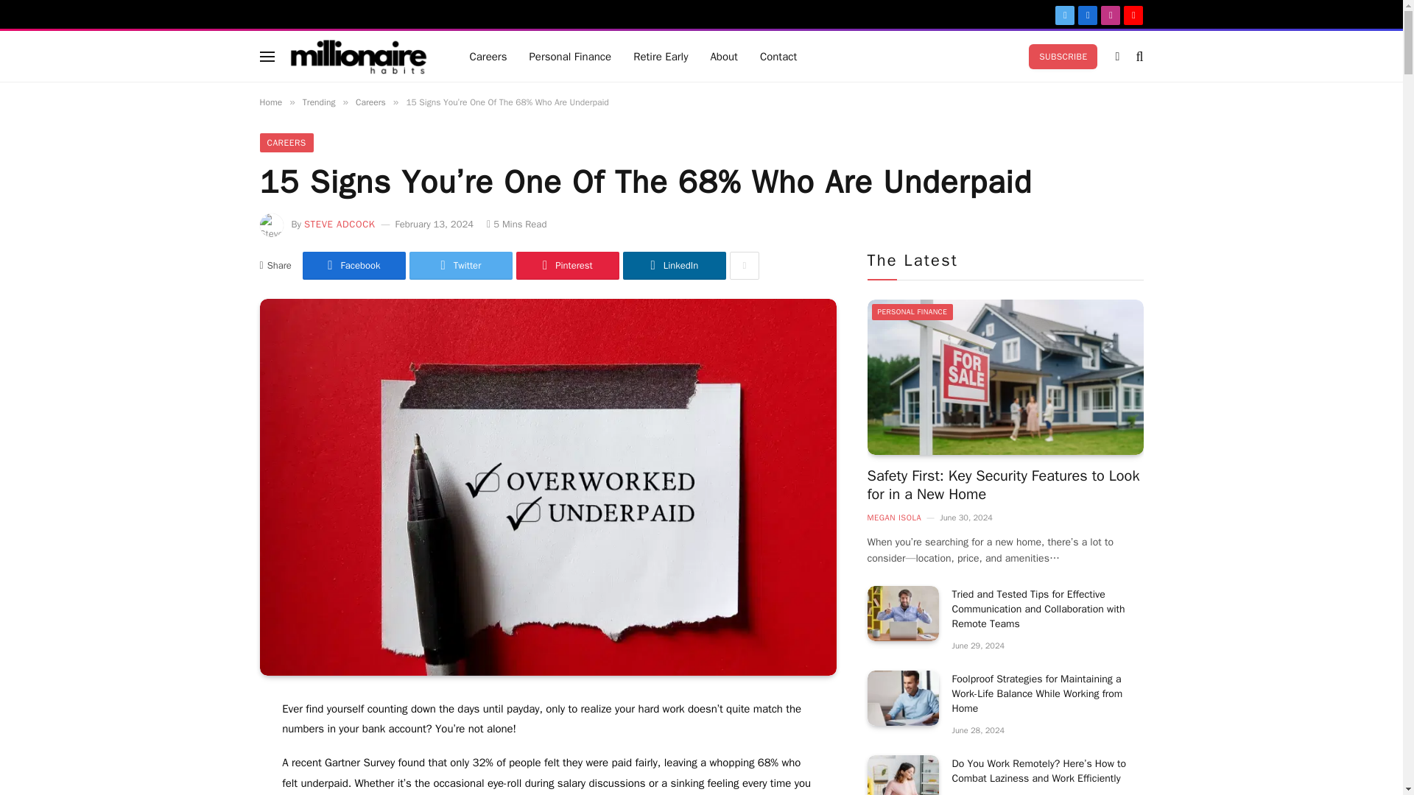 Image resolution: width=1414 pixels, height=795 pixels. Describe the element at coordinates (461, 266) in the screenshot. I see `Twitter` at that location.